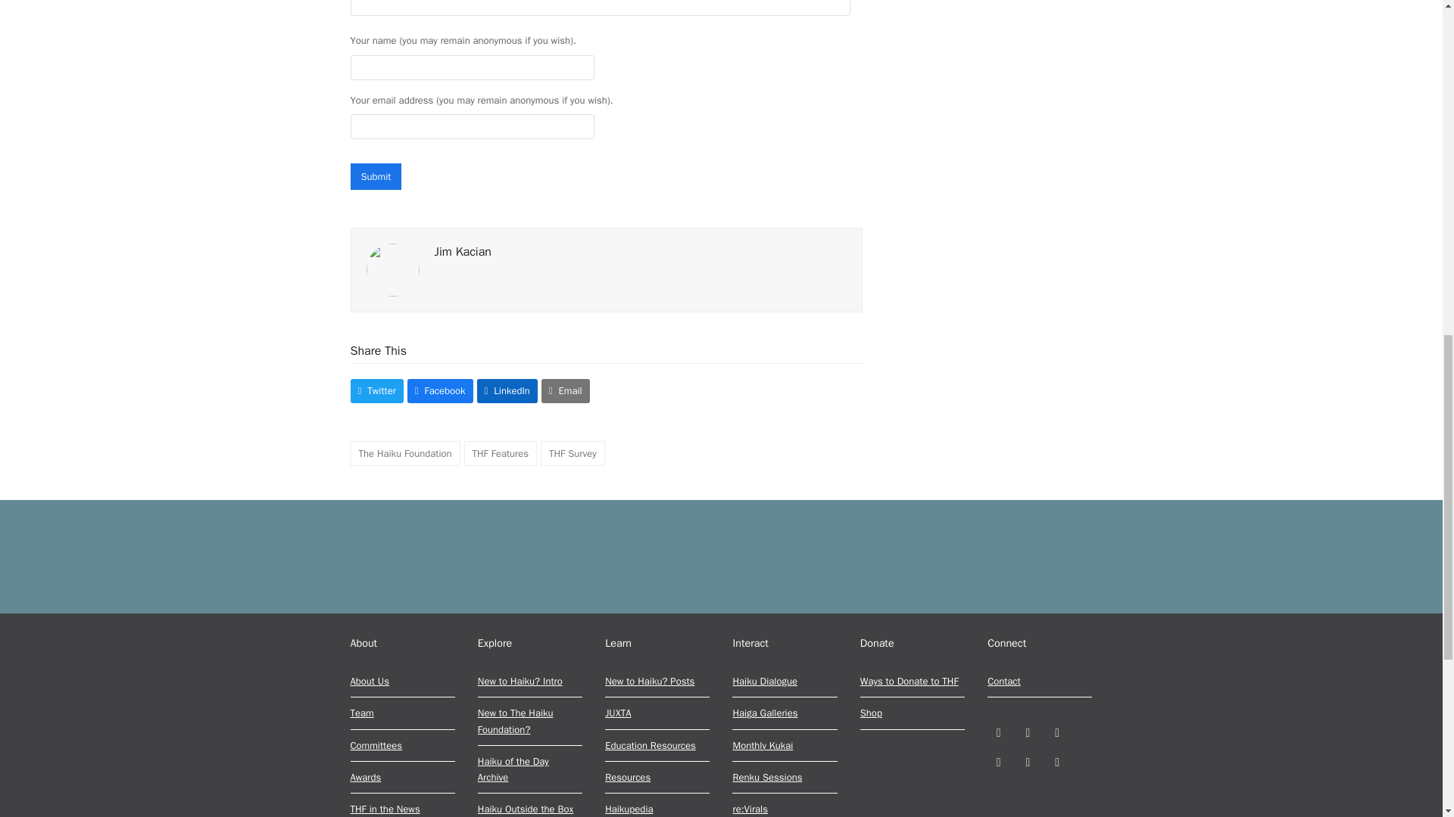 The image size is (1454, 817). What do you see at coordinates (998, 732) in the screenshot?
I see `Twitter` at bounding box center [998, 732].